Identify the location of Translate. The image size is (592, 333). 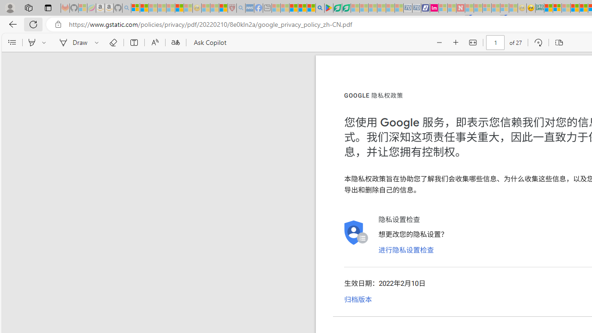
(175, 43).